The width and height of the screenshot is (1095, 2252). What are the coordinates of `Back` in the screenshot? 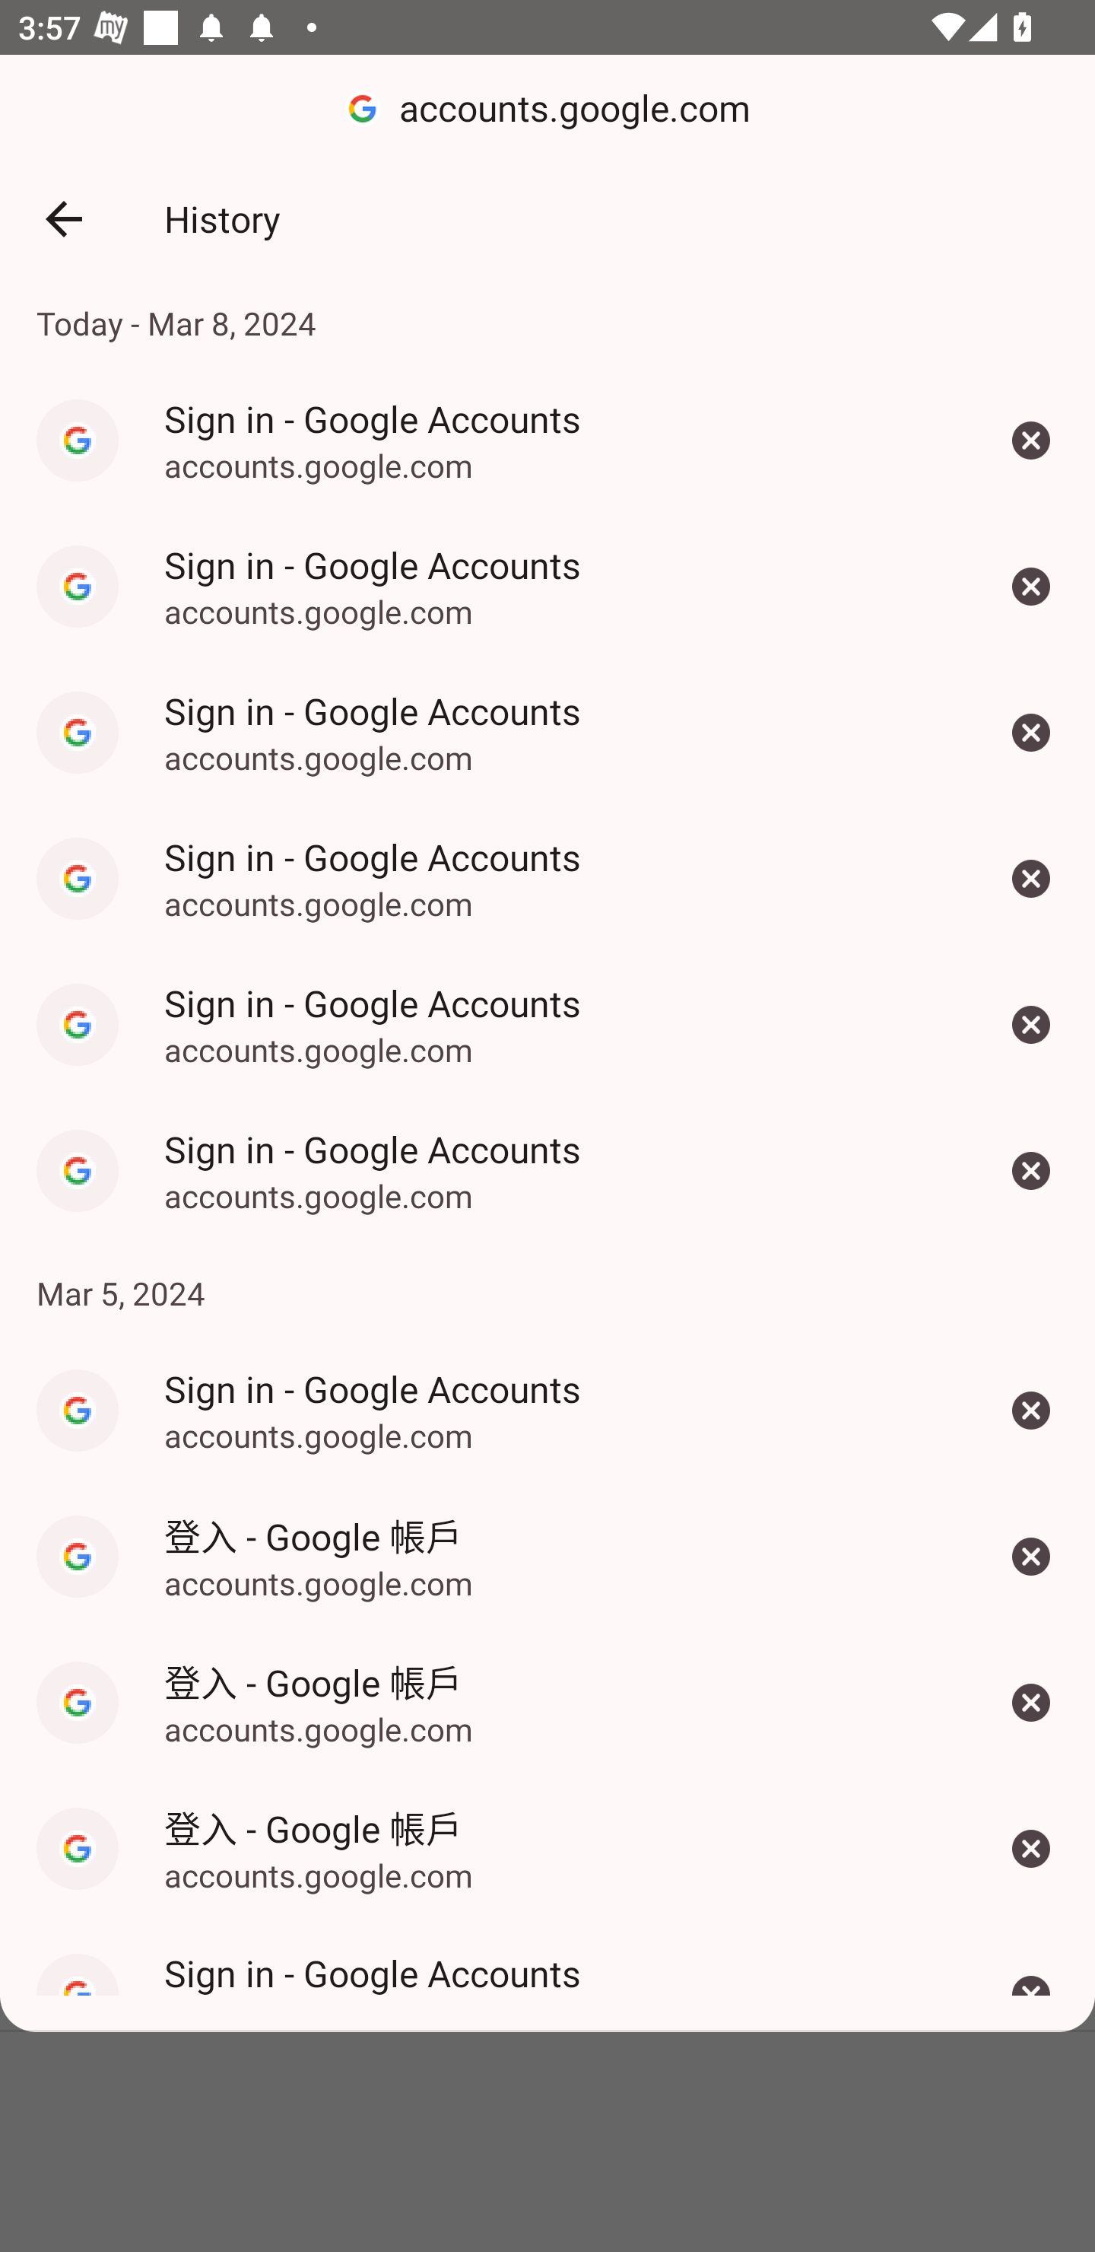 It's located at (63, 219).